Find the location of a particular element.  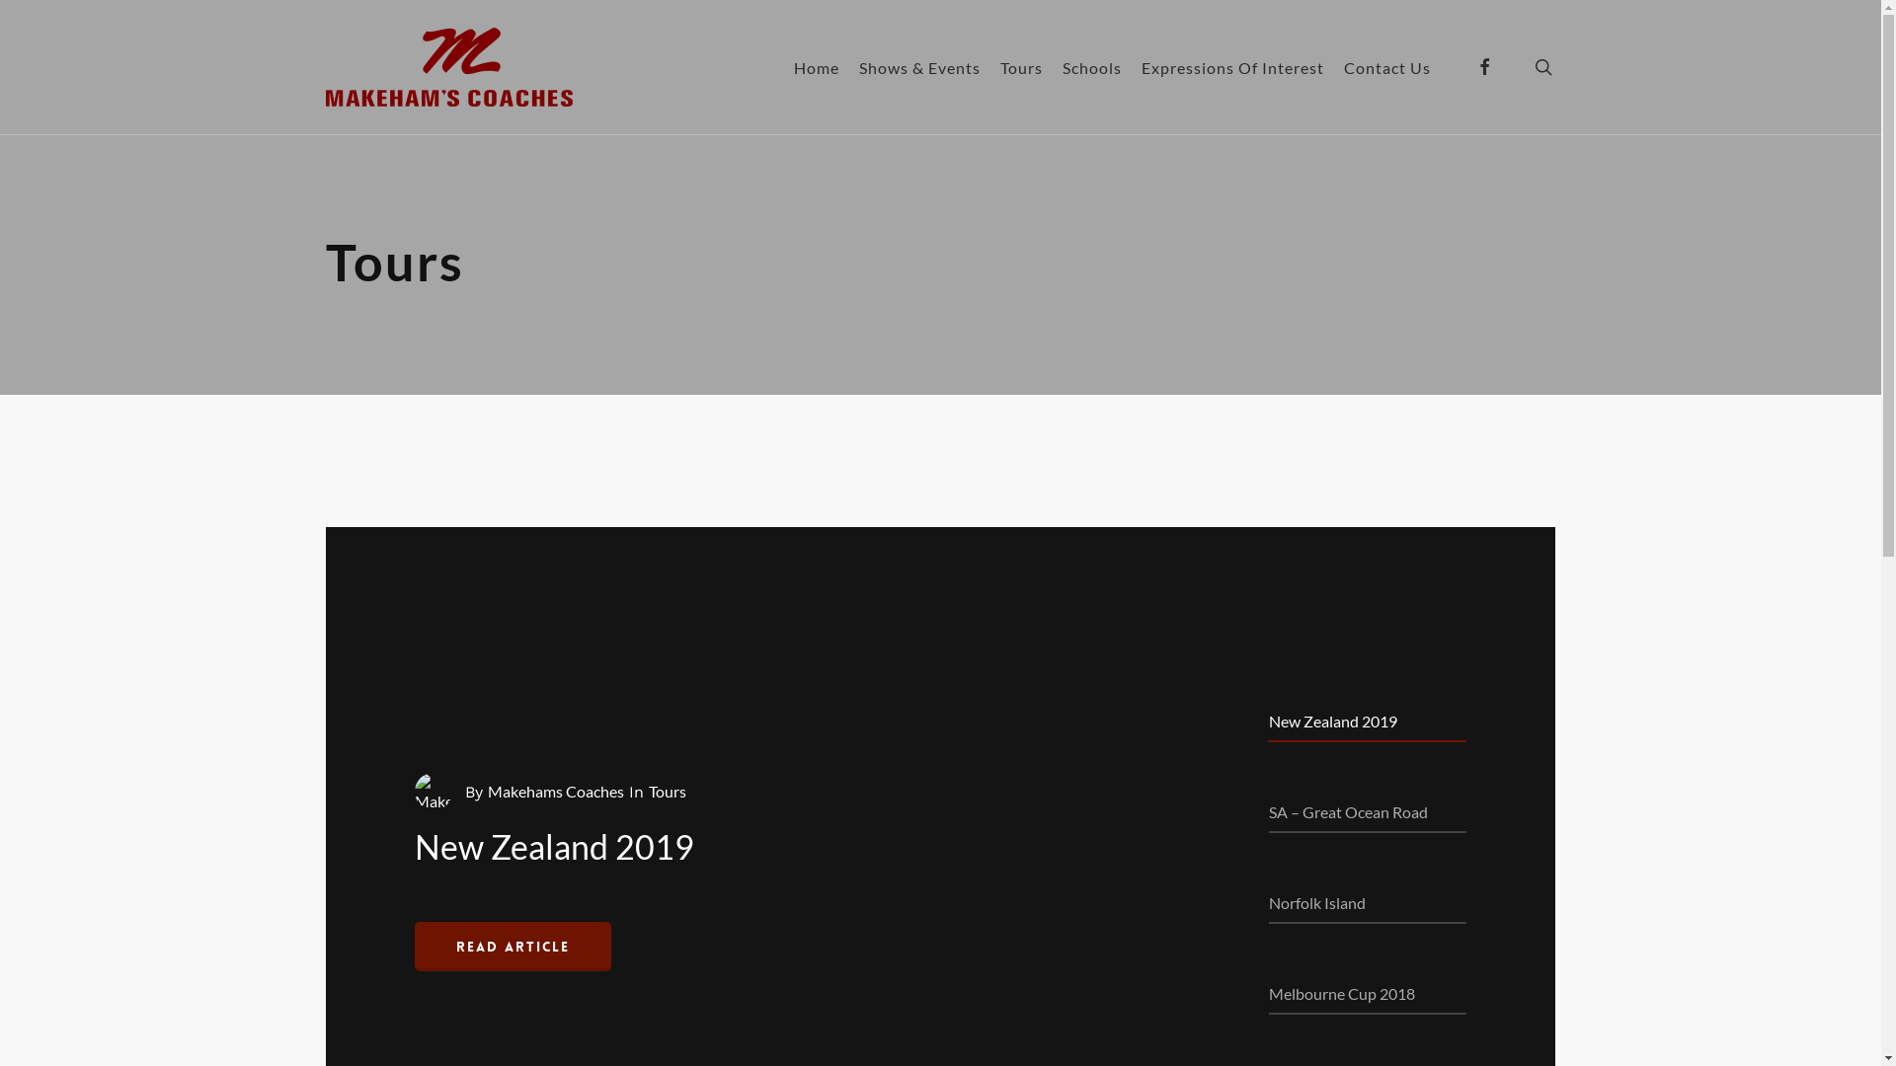

New
Zealand
2019 is located at coordinates (555, 851).